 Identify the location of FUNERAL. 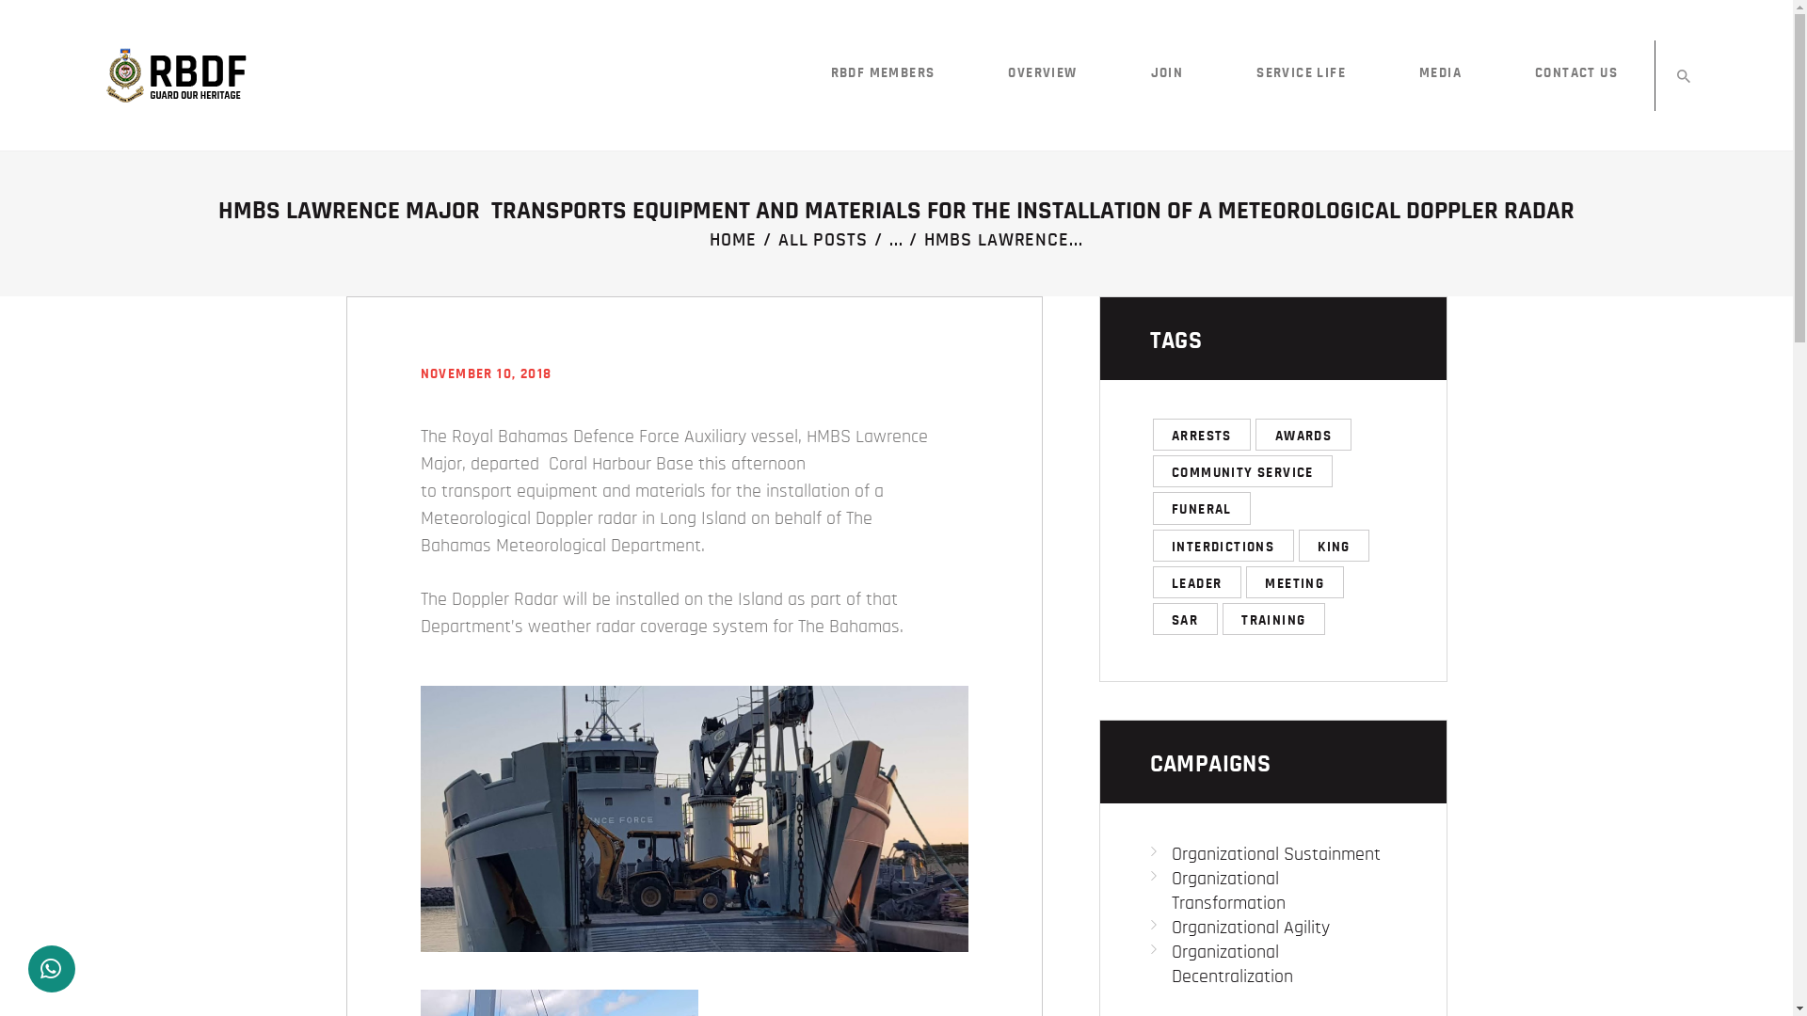
(1201, 508).